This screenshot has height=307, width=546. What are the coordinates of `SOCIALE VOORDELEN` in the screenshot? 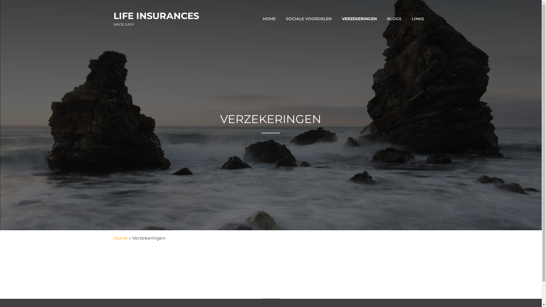 It's located at (308, 19).